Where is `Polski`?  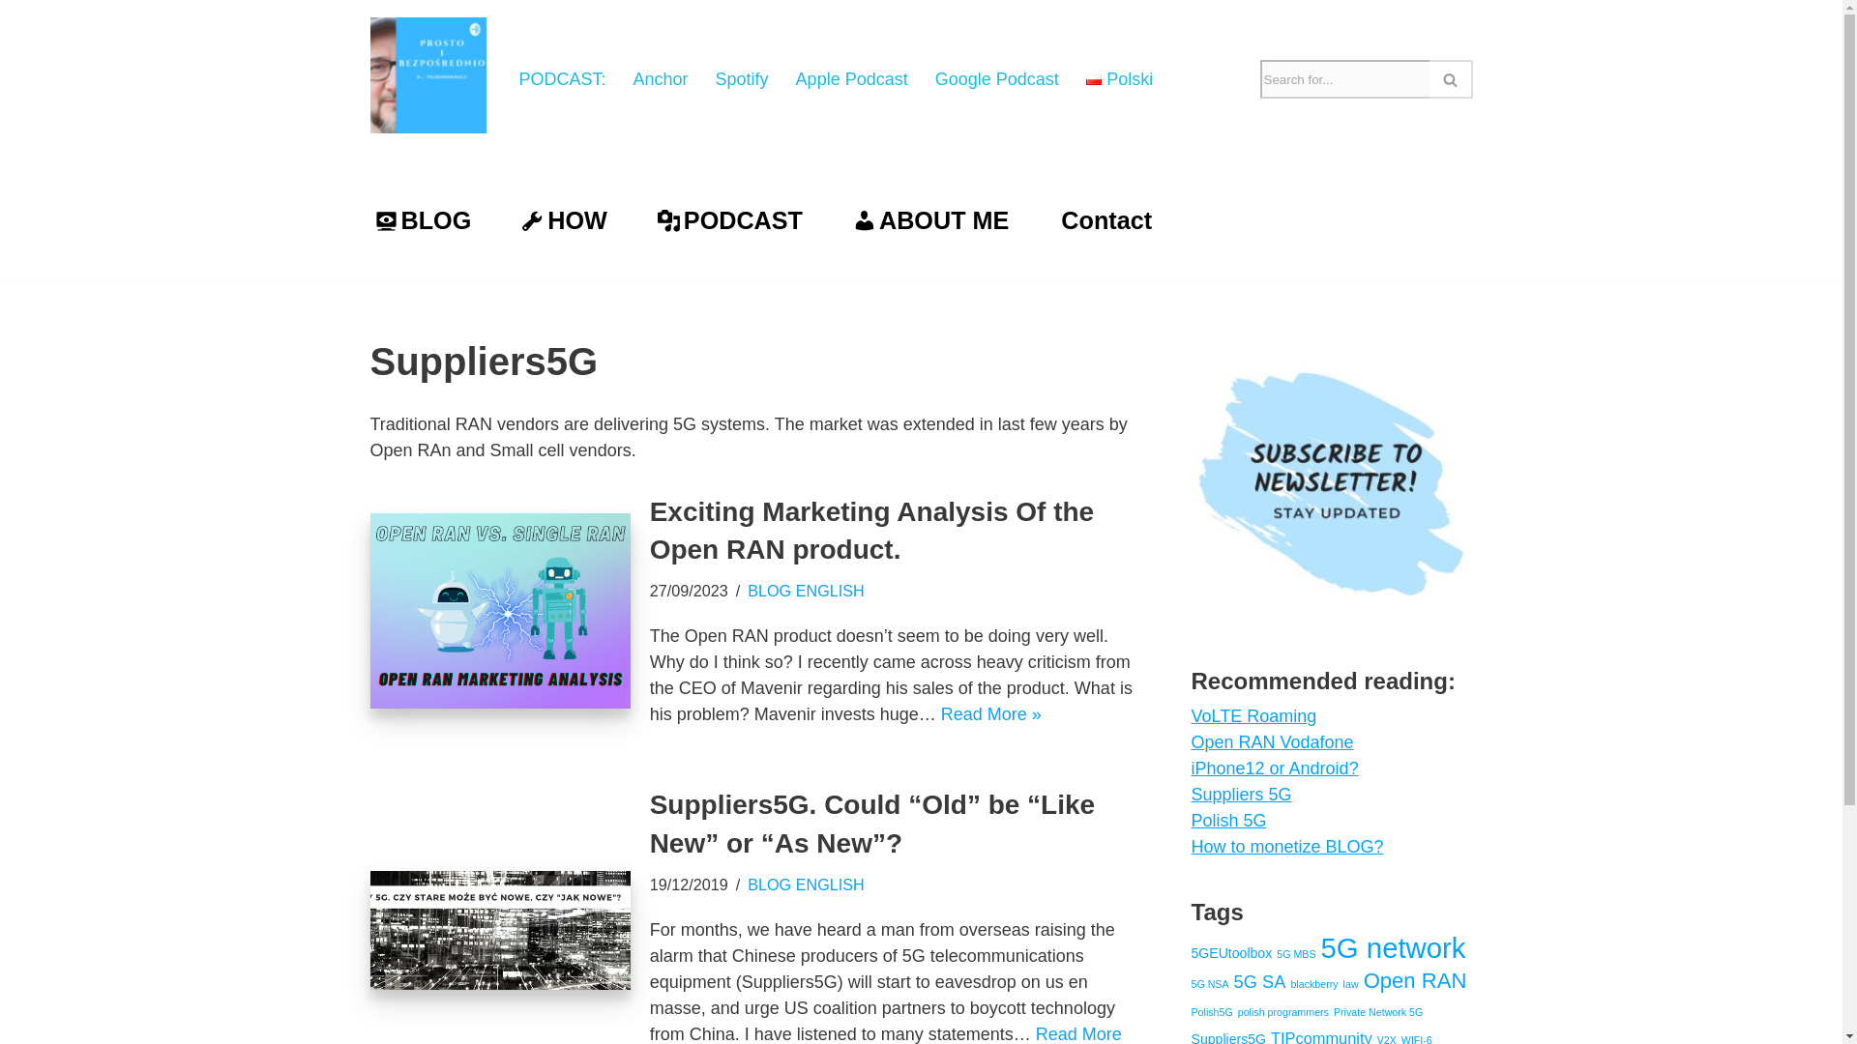 Polski is located at coordinates (1120, 79).